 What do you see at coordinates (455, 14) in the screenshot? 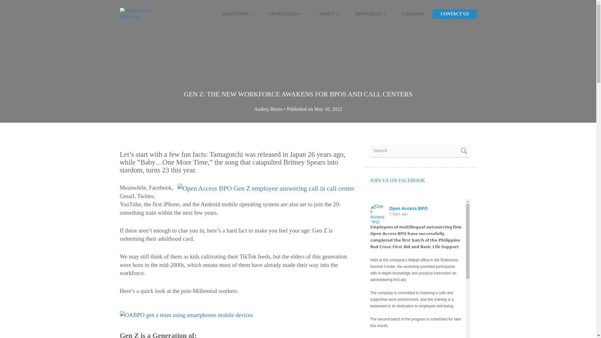
I see `CONTACT US` at bounding box center [455, 14].